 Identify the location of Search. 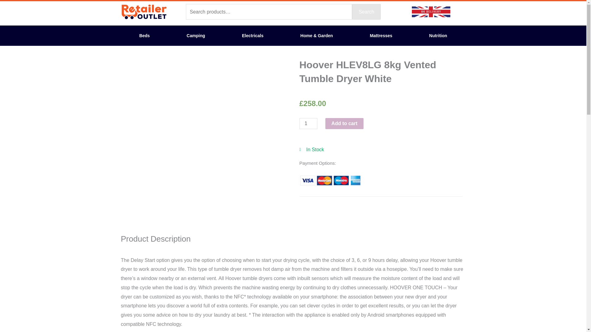
(366, 12).